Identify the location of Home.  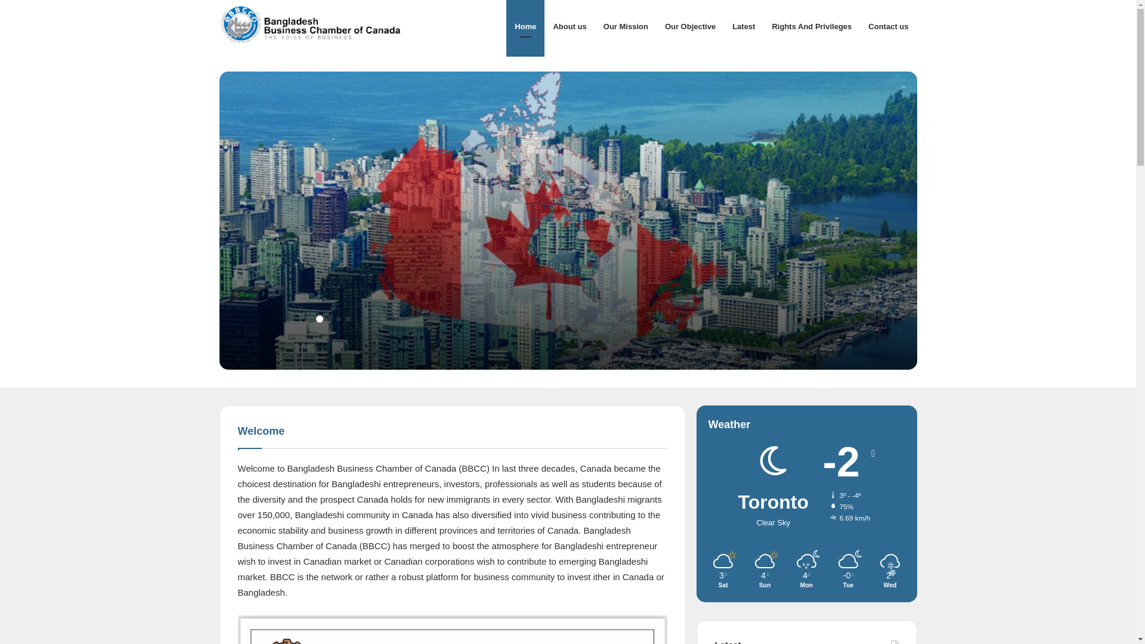
(525, 27).